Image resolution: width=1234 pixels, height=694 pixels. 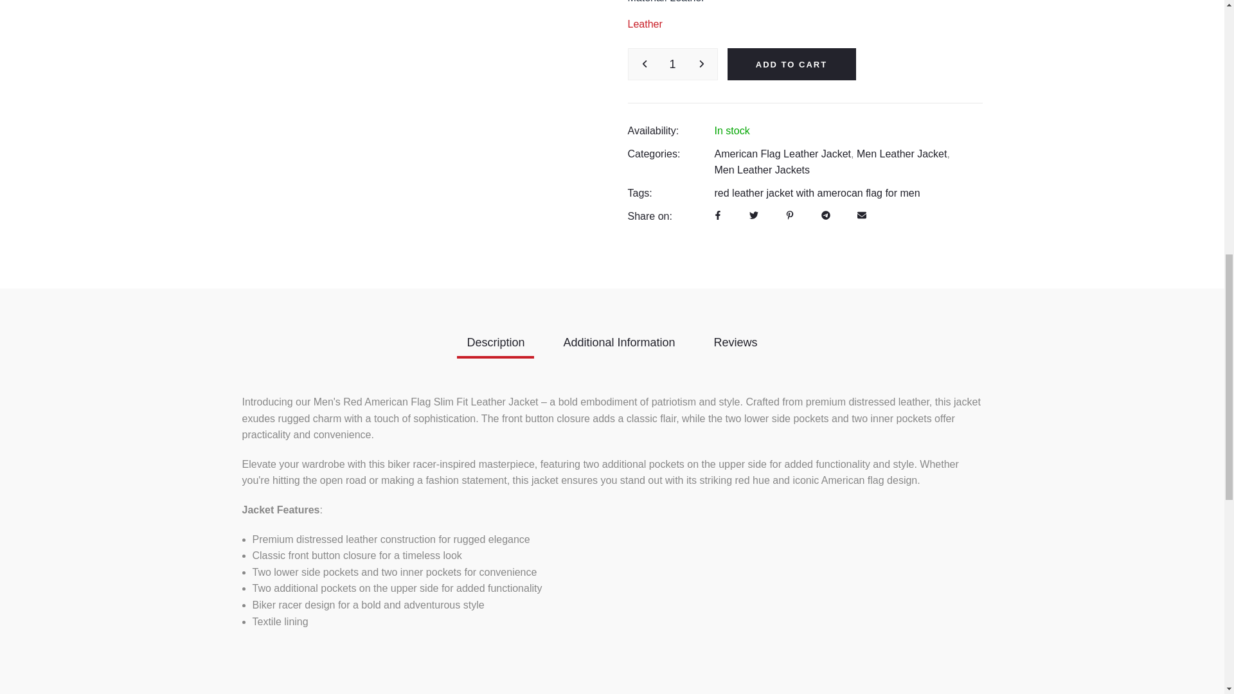 I want to click on Share on Pinterest, so click(x=789, y=200).